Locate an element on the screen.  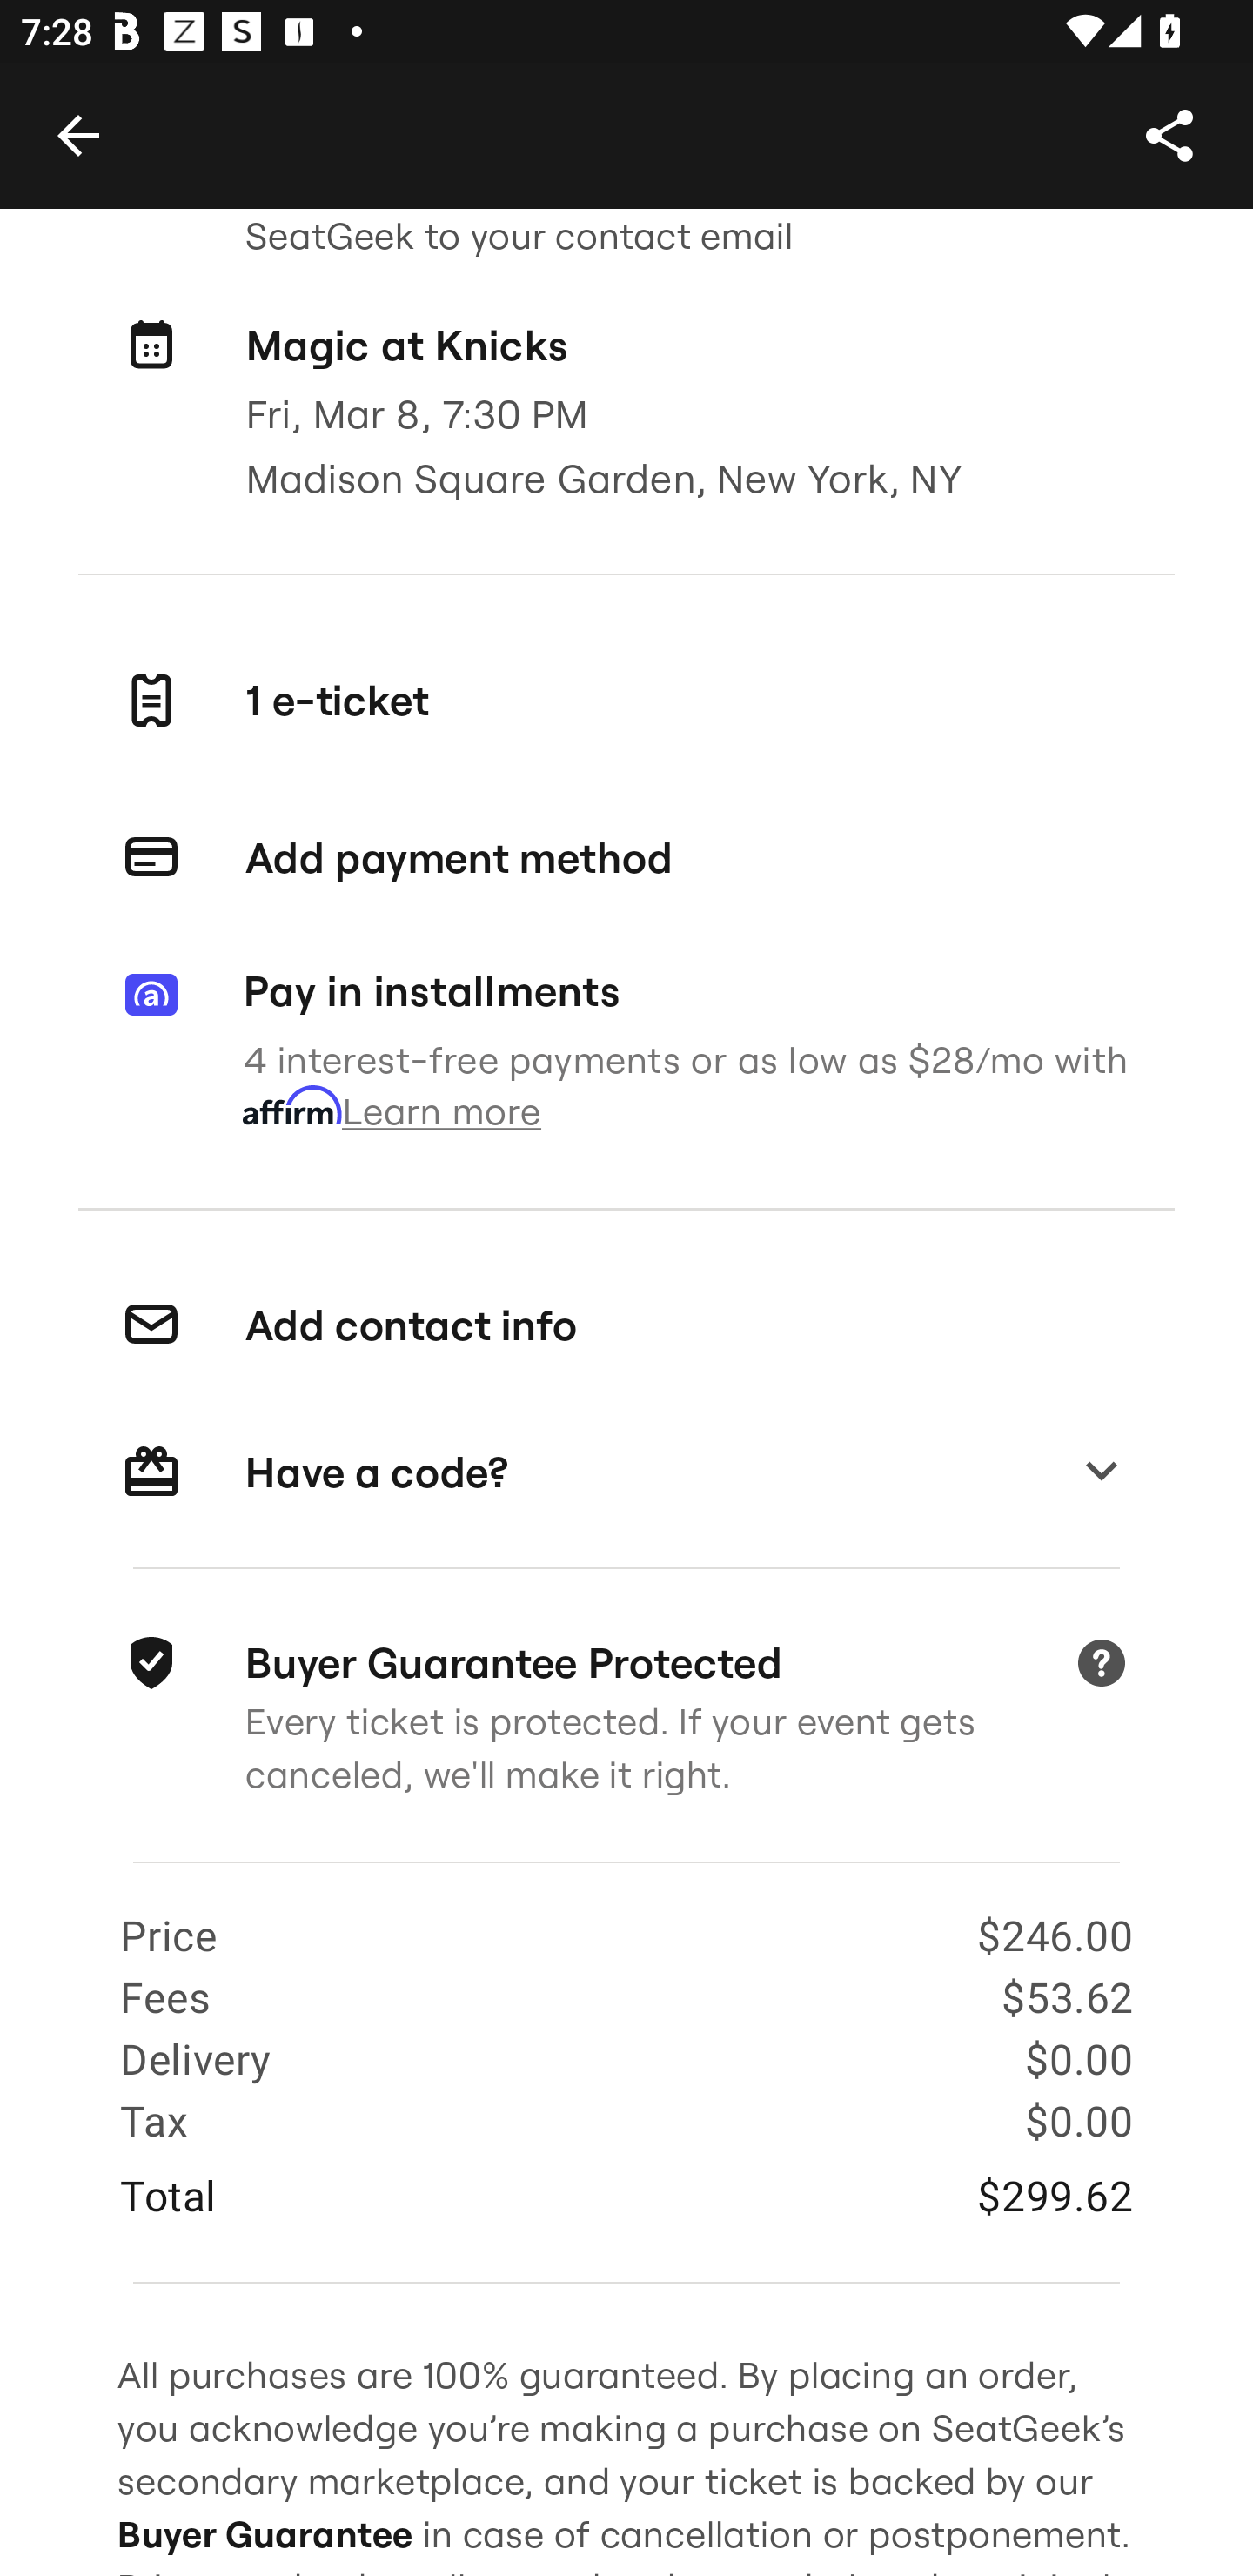
Have a code? Expand to show options is located at coordinates (626, 1472).